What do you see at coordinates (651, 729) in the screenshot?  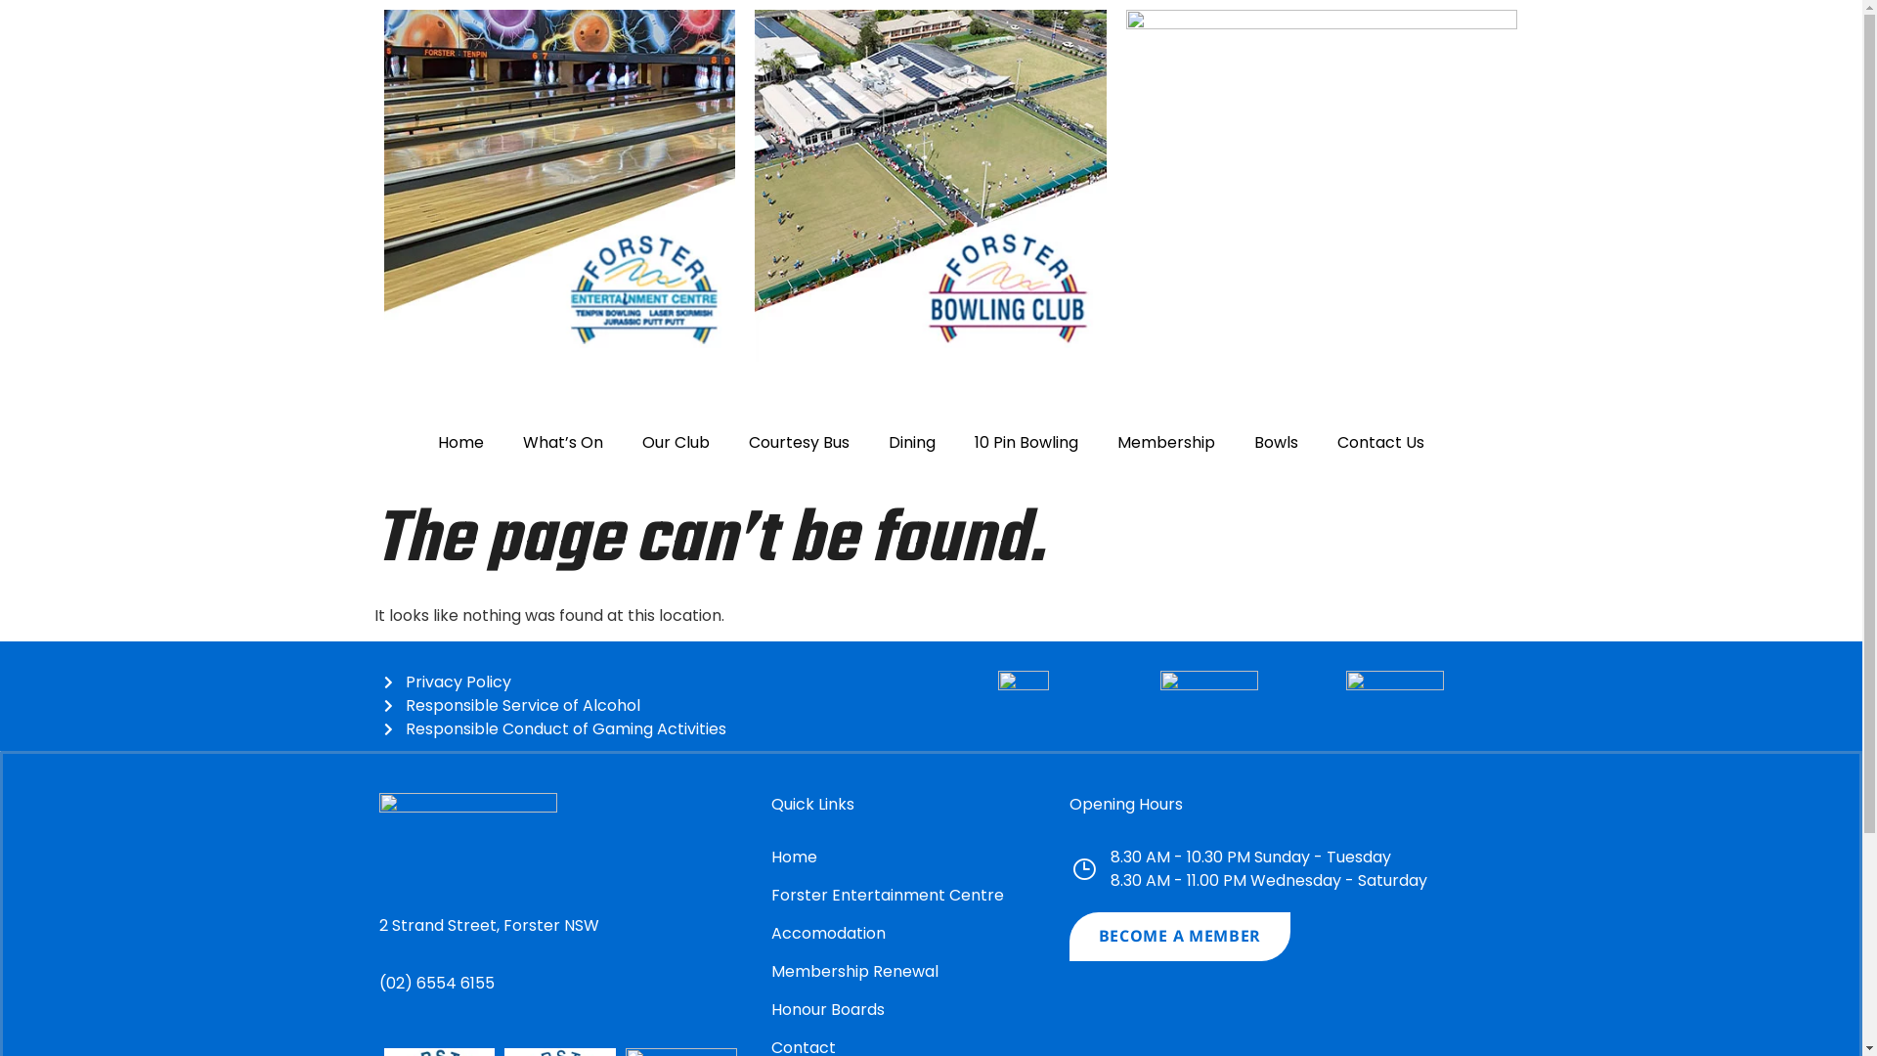 I see `Responsible Conduct of Gaming Activities` at bounding box center [651, 729].